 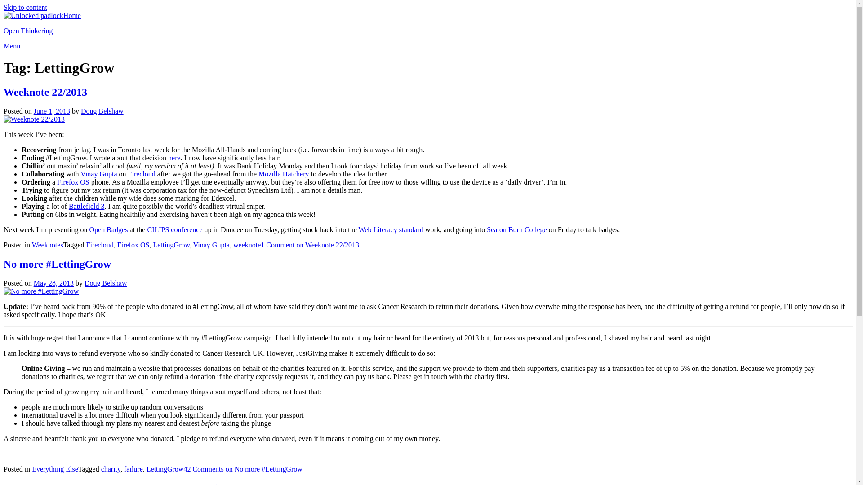 What do you see at coordinates (51, 110) in the screenshot?
I see `June 1, 2013` at bounding box center [51, 110].